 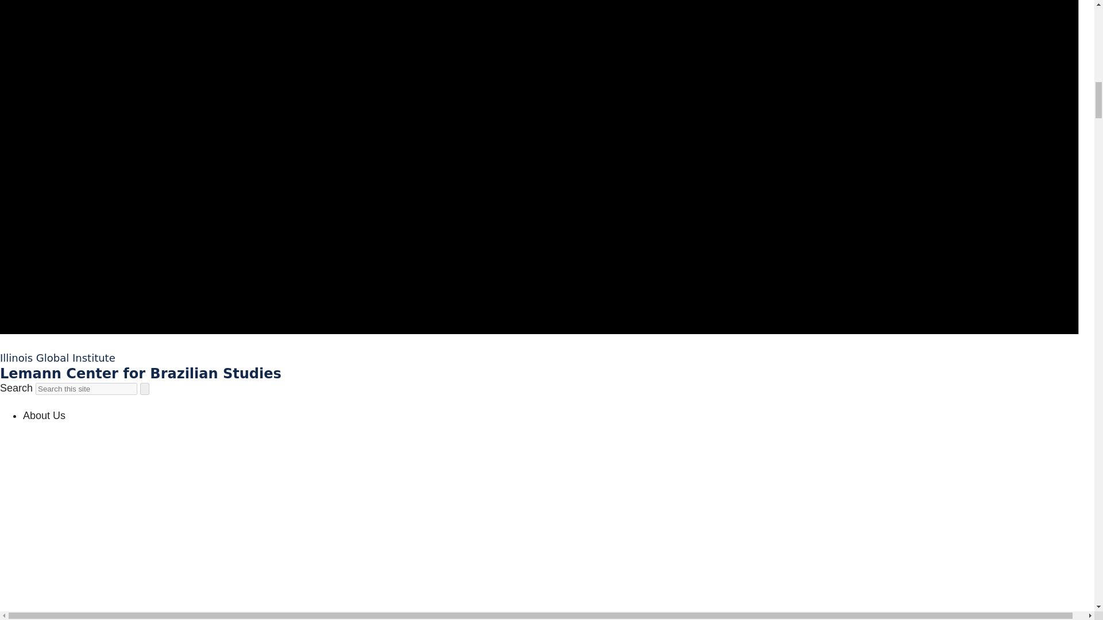 What do you see at coordinates (44, 416) in the screenshot?
I see `About Us` at bounding box center [44, 416].